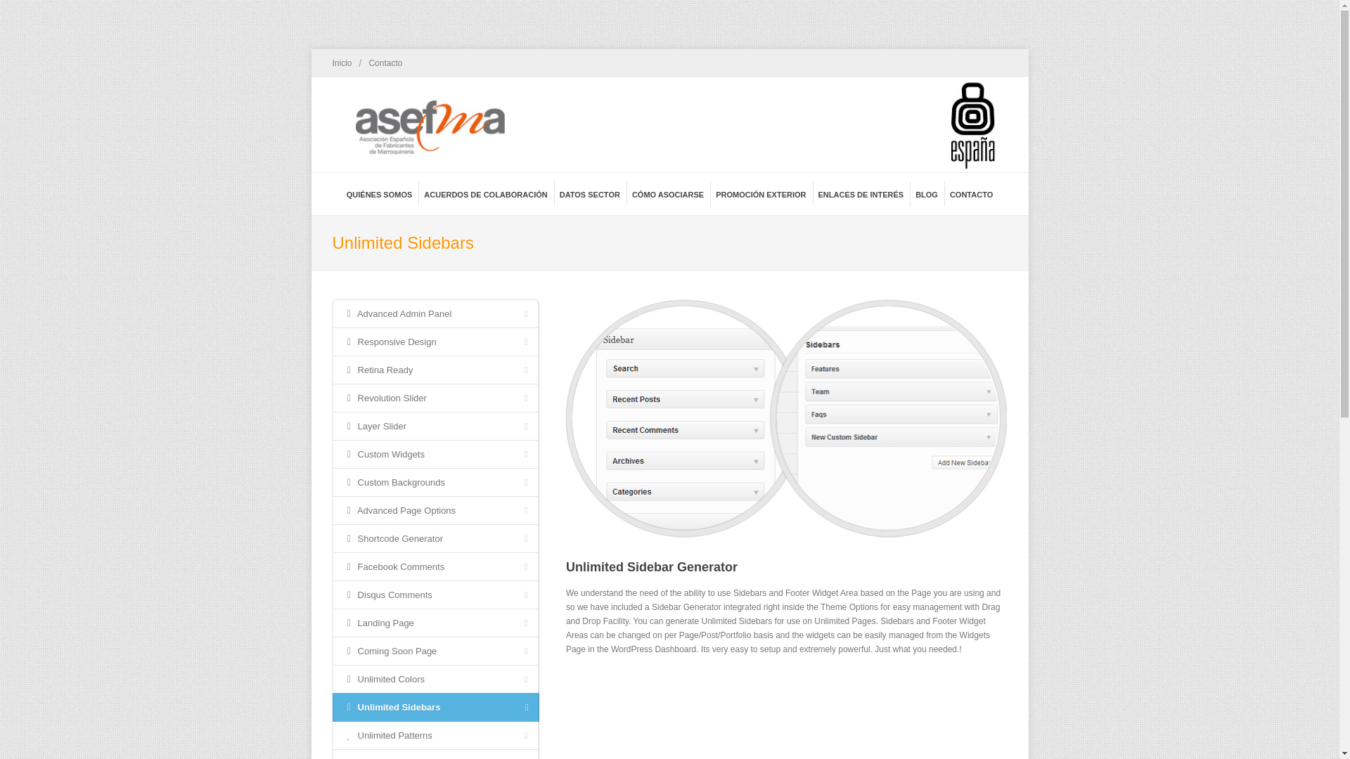 This screenshot has width=1350, height=759. What do you see at coordinates (669, 125) in the screenshot?
I see `ASEFMA` at bounding box center [669, 125].